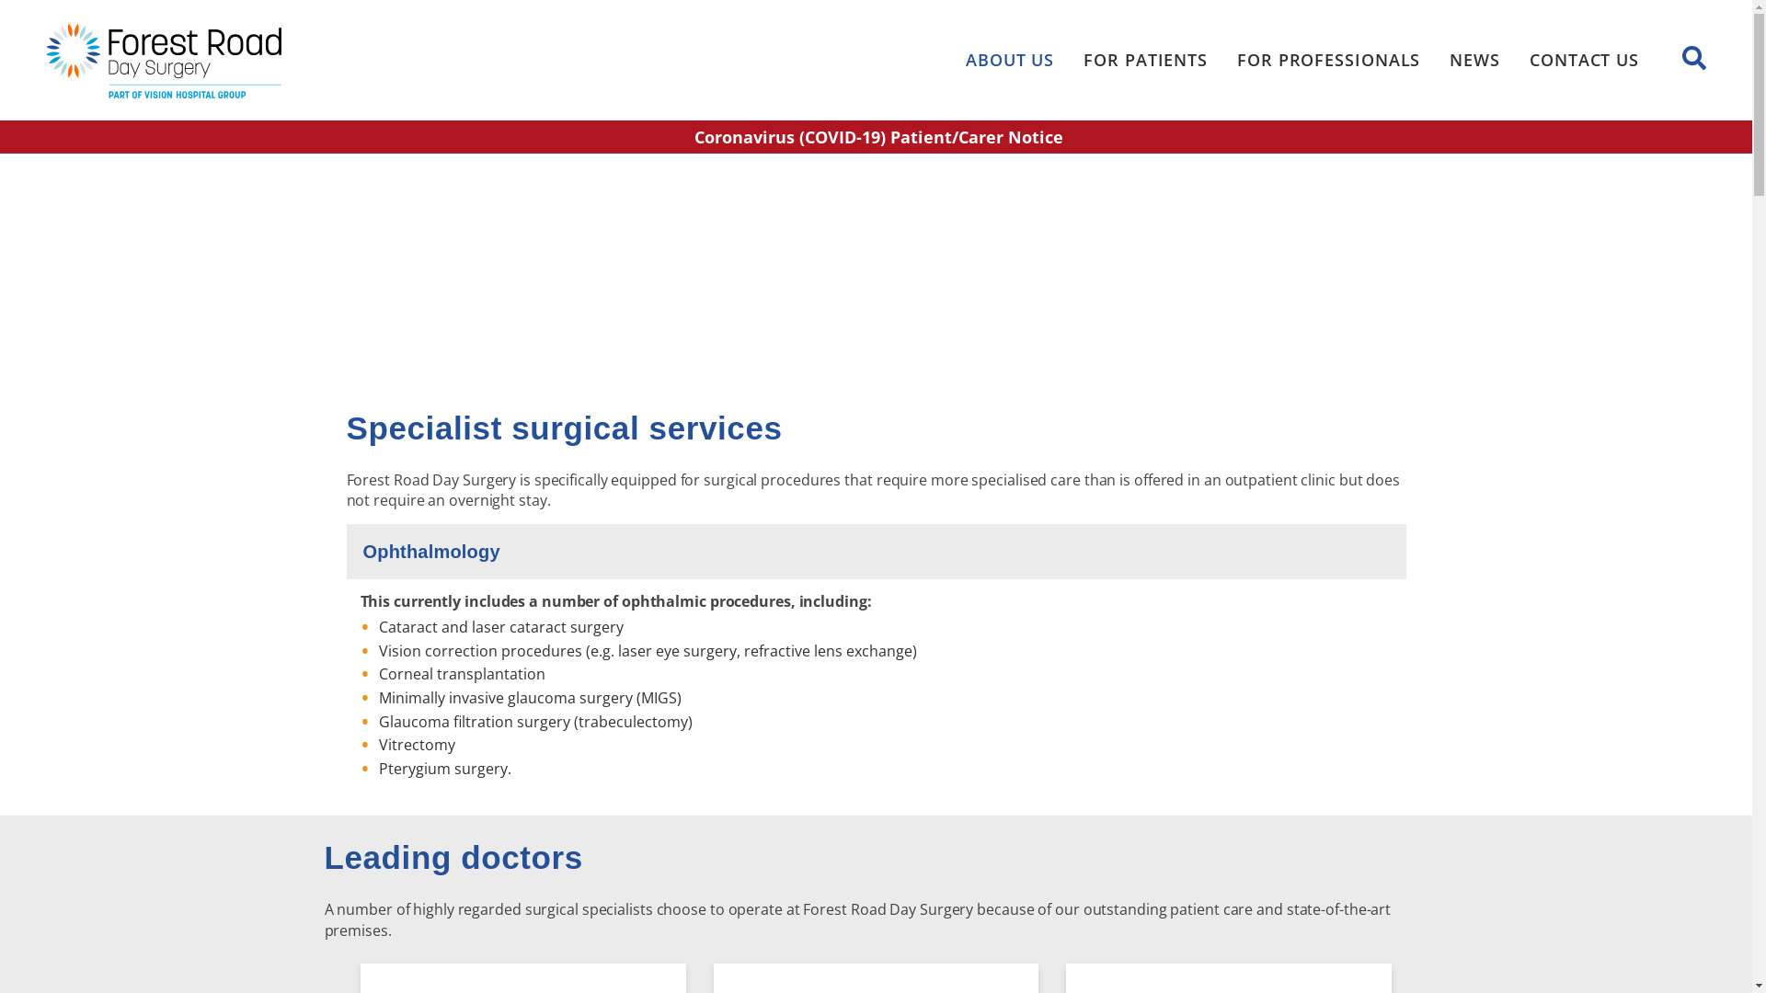 The image size is (1766, 993). What do you see at coordinates (230, 61) in the screenshot?
I see `Forest Road Day Surgery logo (part of Vision Hospital Group)` at bounding box center [230, 61].